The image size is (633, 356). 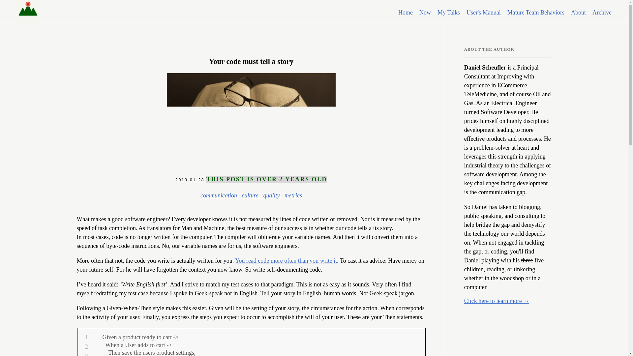 I want to click on rss, so click(x=500, y=307).